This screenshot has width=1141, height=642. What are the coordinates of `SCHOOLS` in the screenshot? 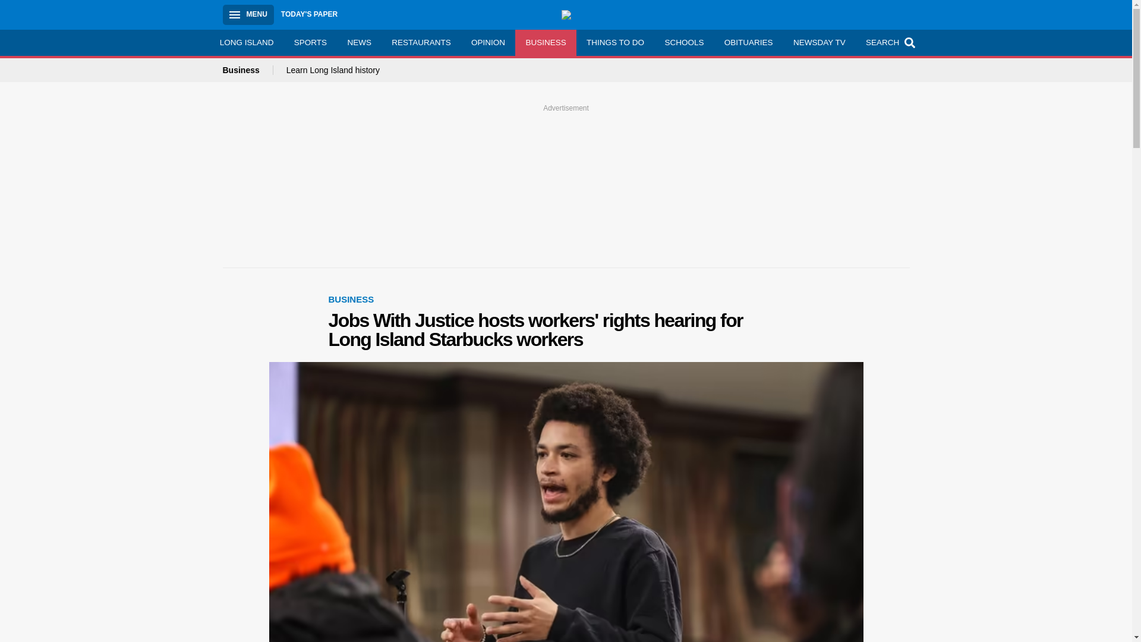 It's located at (683, 42).